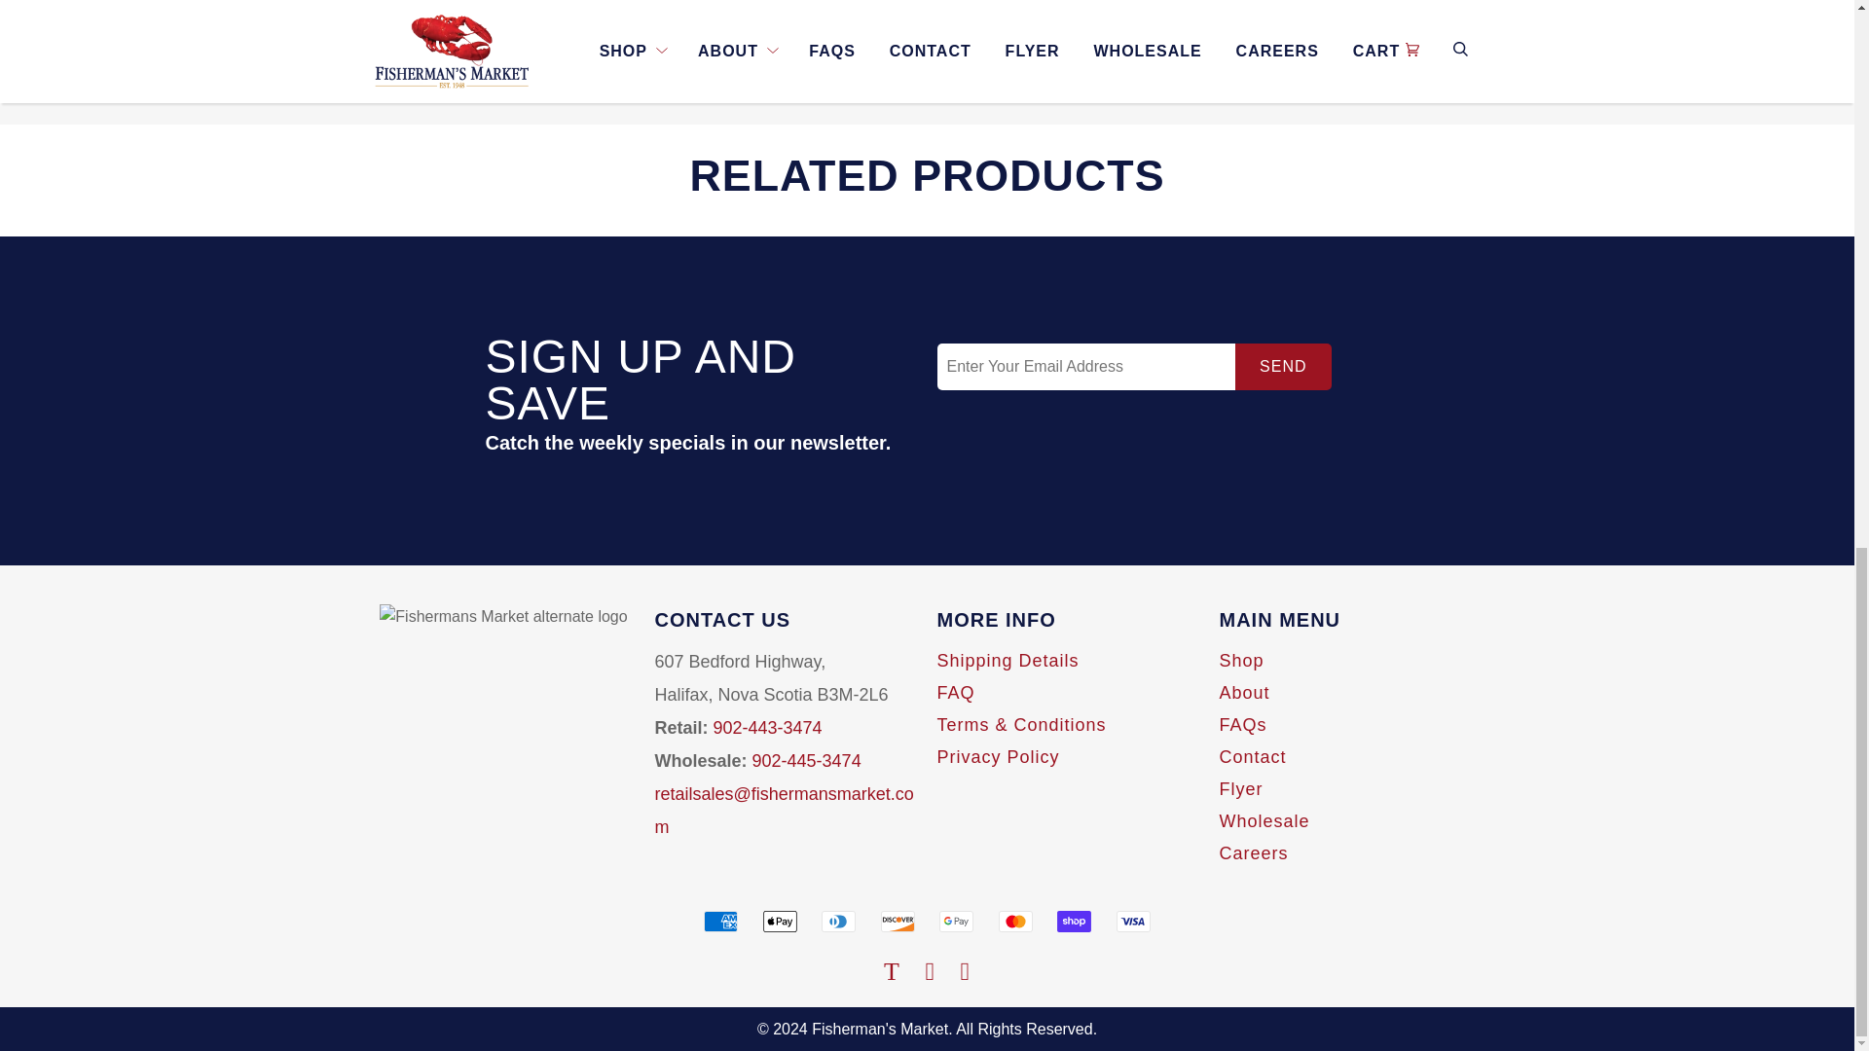 This screenshot has height=1051, width=1869. What do you see at coordinates (892, 973) in the screenshot?
I see `Fisherman's Market on Twitter` at bounding box center [892, 973].